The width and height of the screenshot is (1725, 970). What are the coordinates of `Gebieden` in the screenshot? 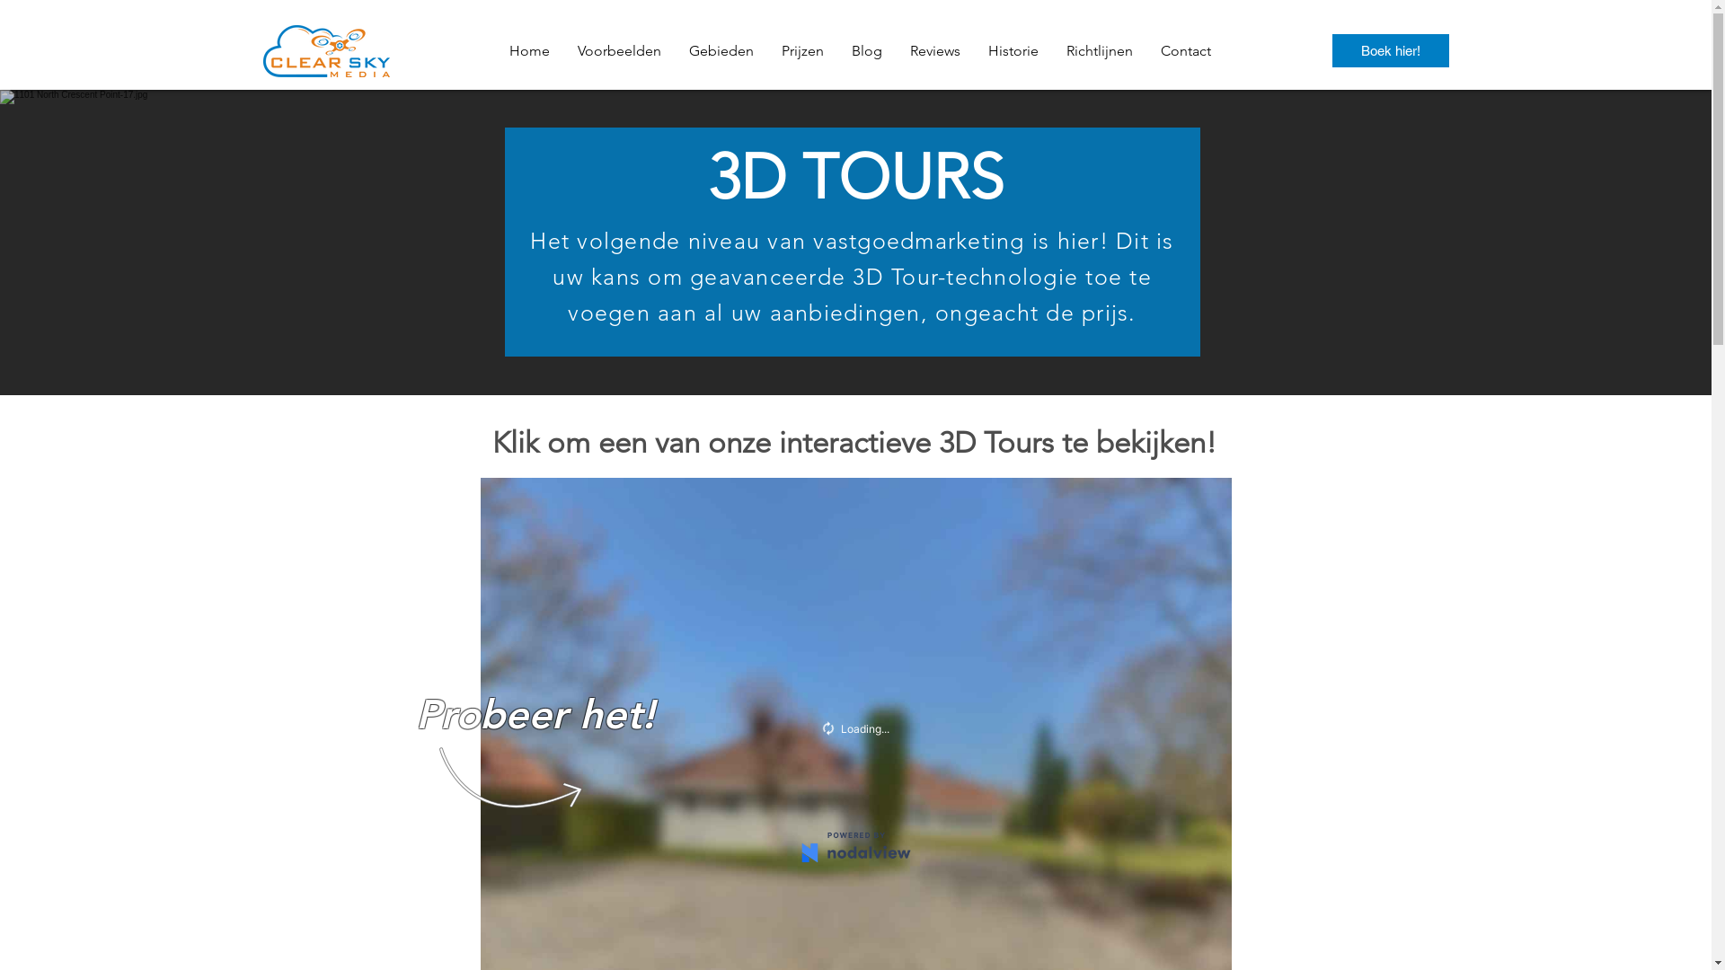 It's located at (721, 50).